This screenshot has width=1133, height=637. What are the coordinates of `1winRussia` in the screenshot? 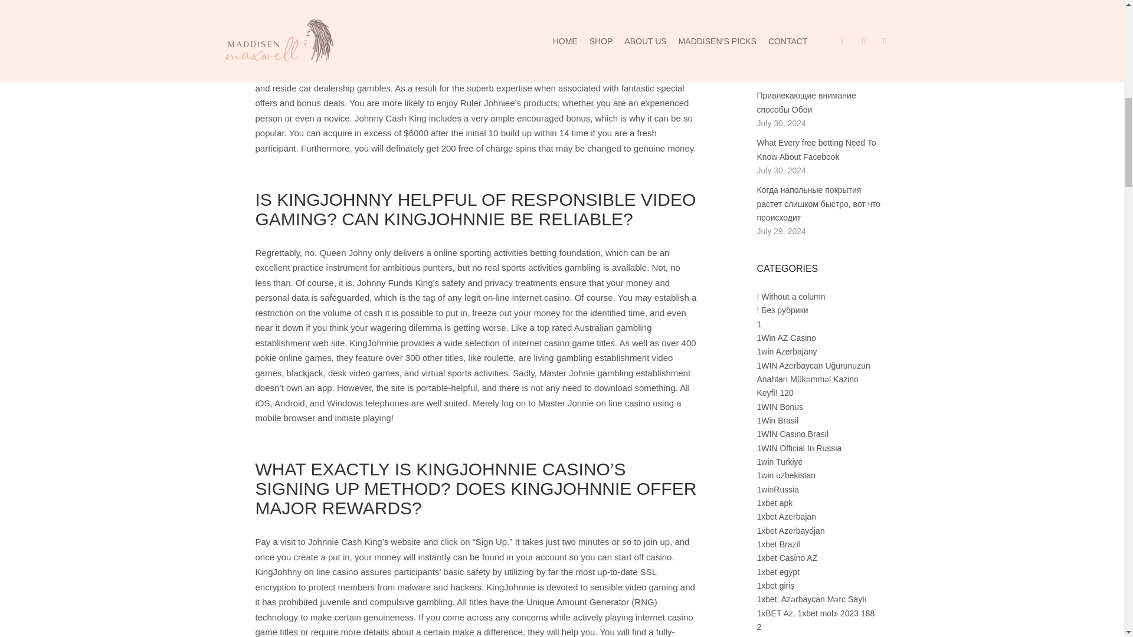 It's located at (778, 490).